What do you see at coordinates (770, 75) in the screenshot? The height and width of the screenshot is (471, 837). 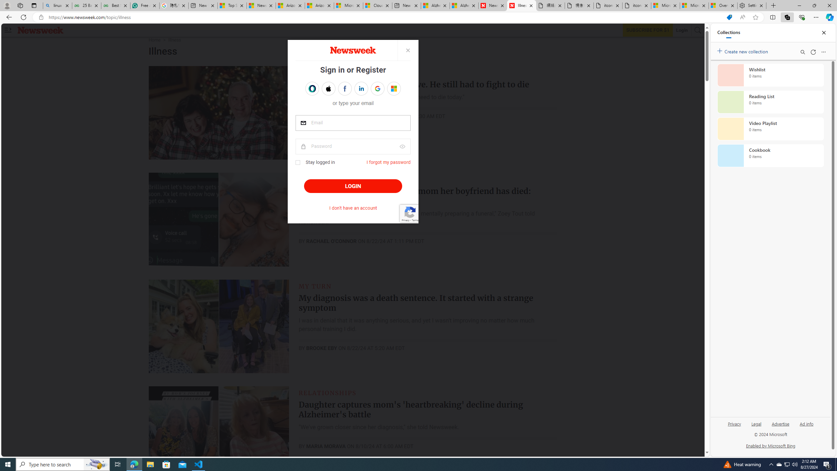 I see `Wishlist collection, 0 items` at bounding box center [770, 75].